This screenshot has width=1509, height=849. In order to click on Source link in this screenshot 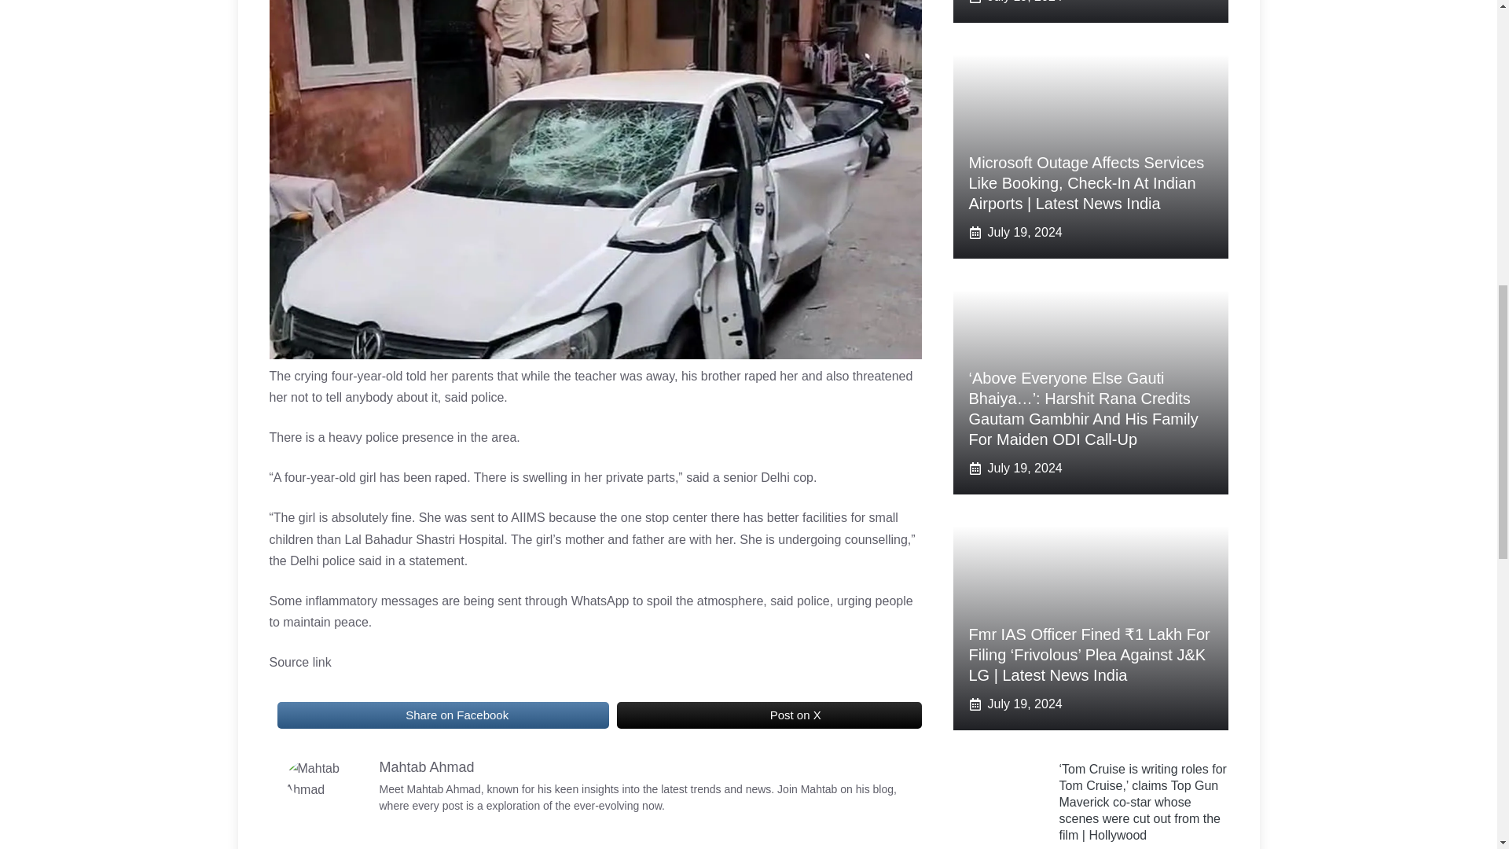, I will do `click(299, 662)`.